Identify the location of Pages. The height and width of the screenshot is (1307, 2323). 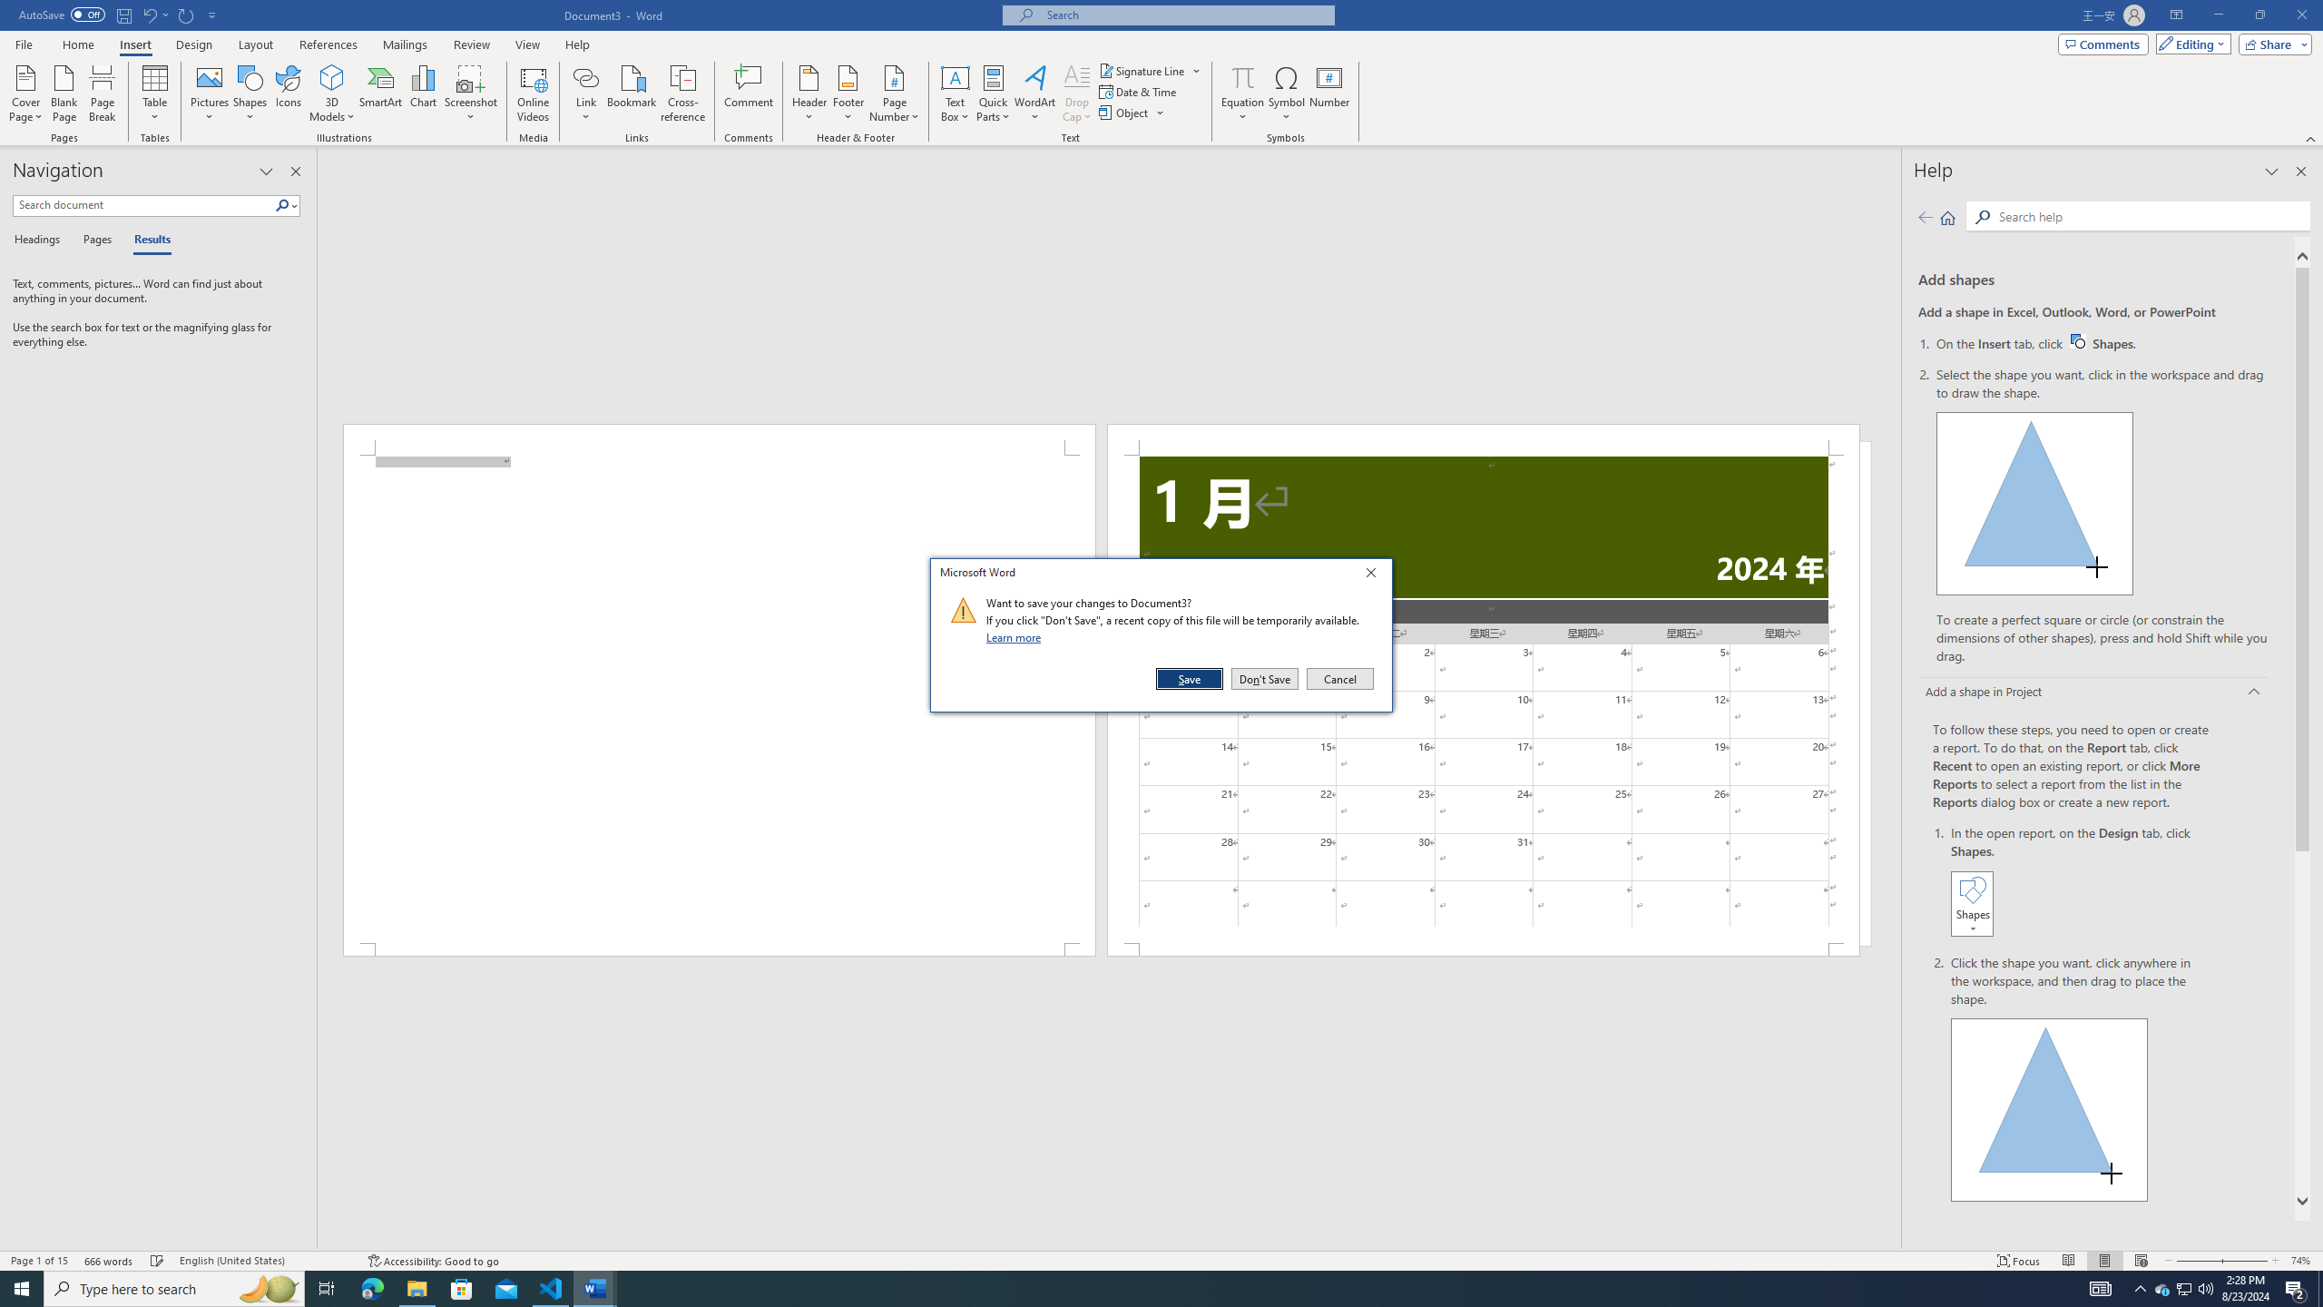
(94, 241).